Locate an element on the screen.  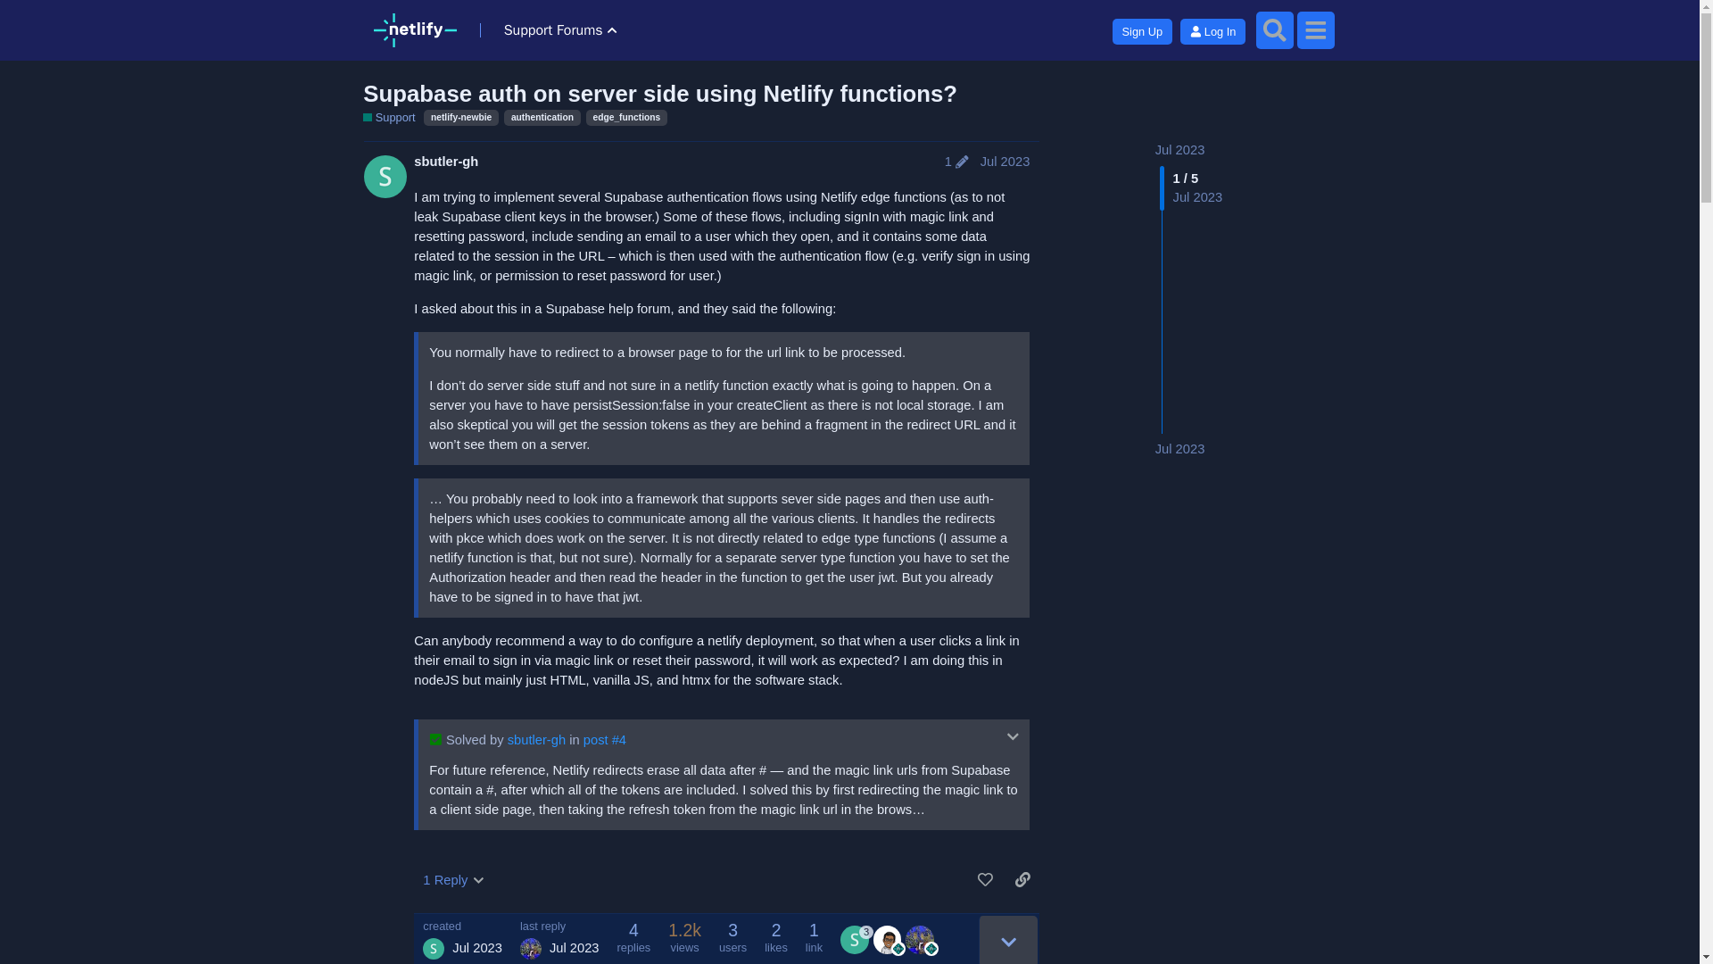
menu is located at coordinates (1315, 30).